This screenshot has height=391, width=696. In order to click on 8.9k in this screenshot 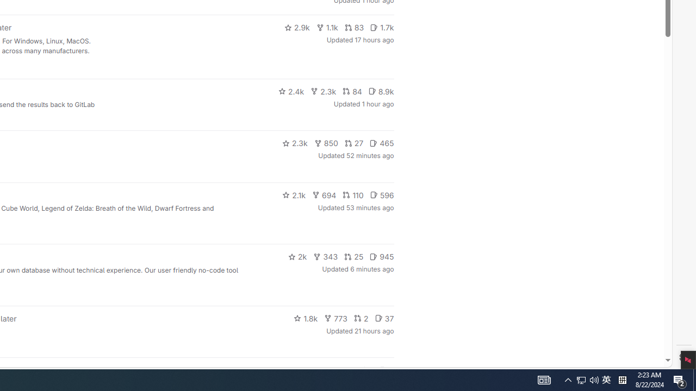, I will do `click(381, 91)`.